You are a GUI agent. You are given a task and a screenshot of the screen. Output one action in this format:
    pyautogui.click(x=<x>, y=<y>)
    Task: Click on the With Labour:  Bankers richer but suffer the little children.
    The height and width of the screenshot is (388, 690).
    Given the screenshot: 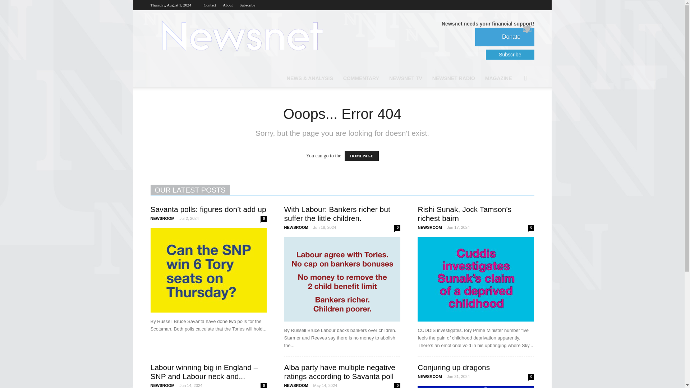 What is the action you would take?
    pyautogui.click(x=342, y=279)
    